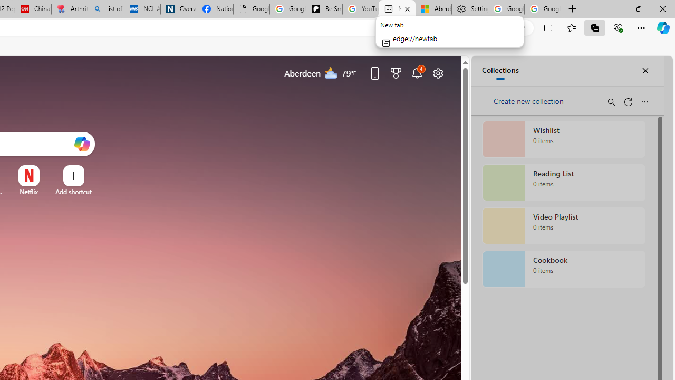  Describe the element at coordinates (251, 9) in the screenshot. I see `Google Analytics Opt-out Browser Add-on Download Page` at that location.